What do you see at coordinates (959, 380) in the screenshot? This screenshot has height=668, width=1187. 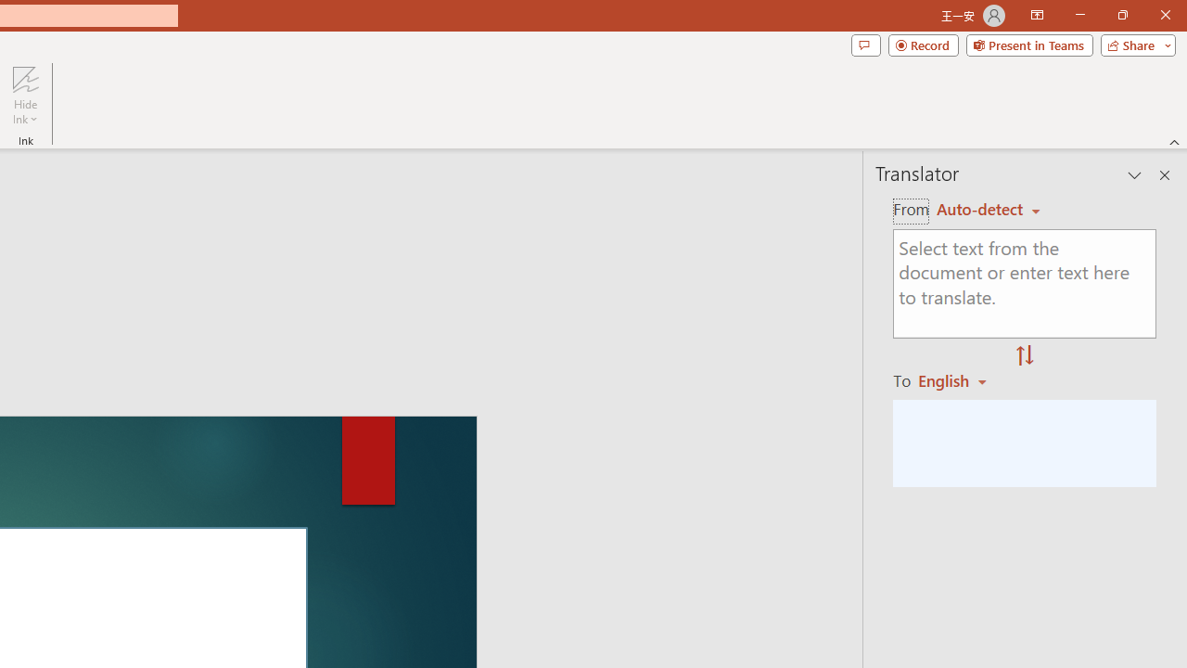 I see `English` at bounding box center [959, 380].